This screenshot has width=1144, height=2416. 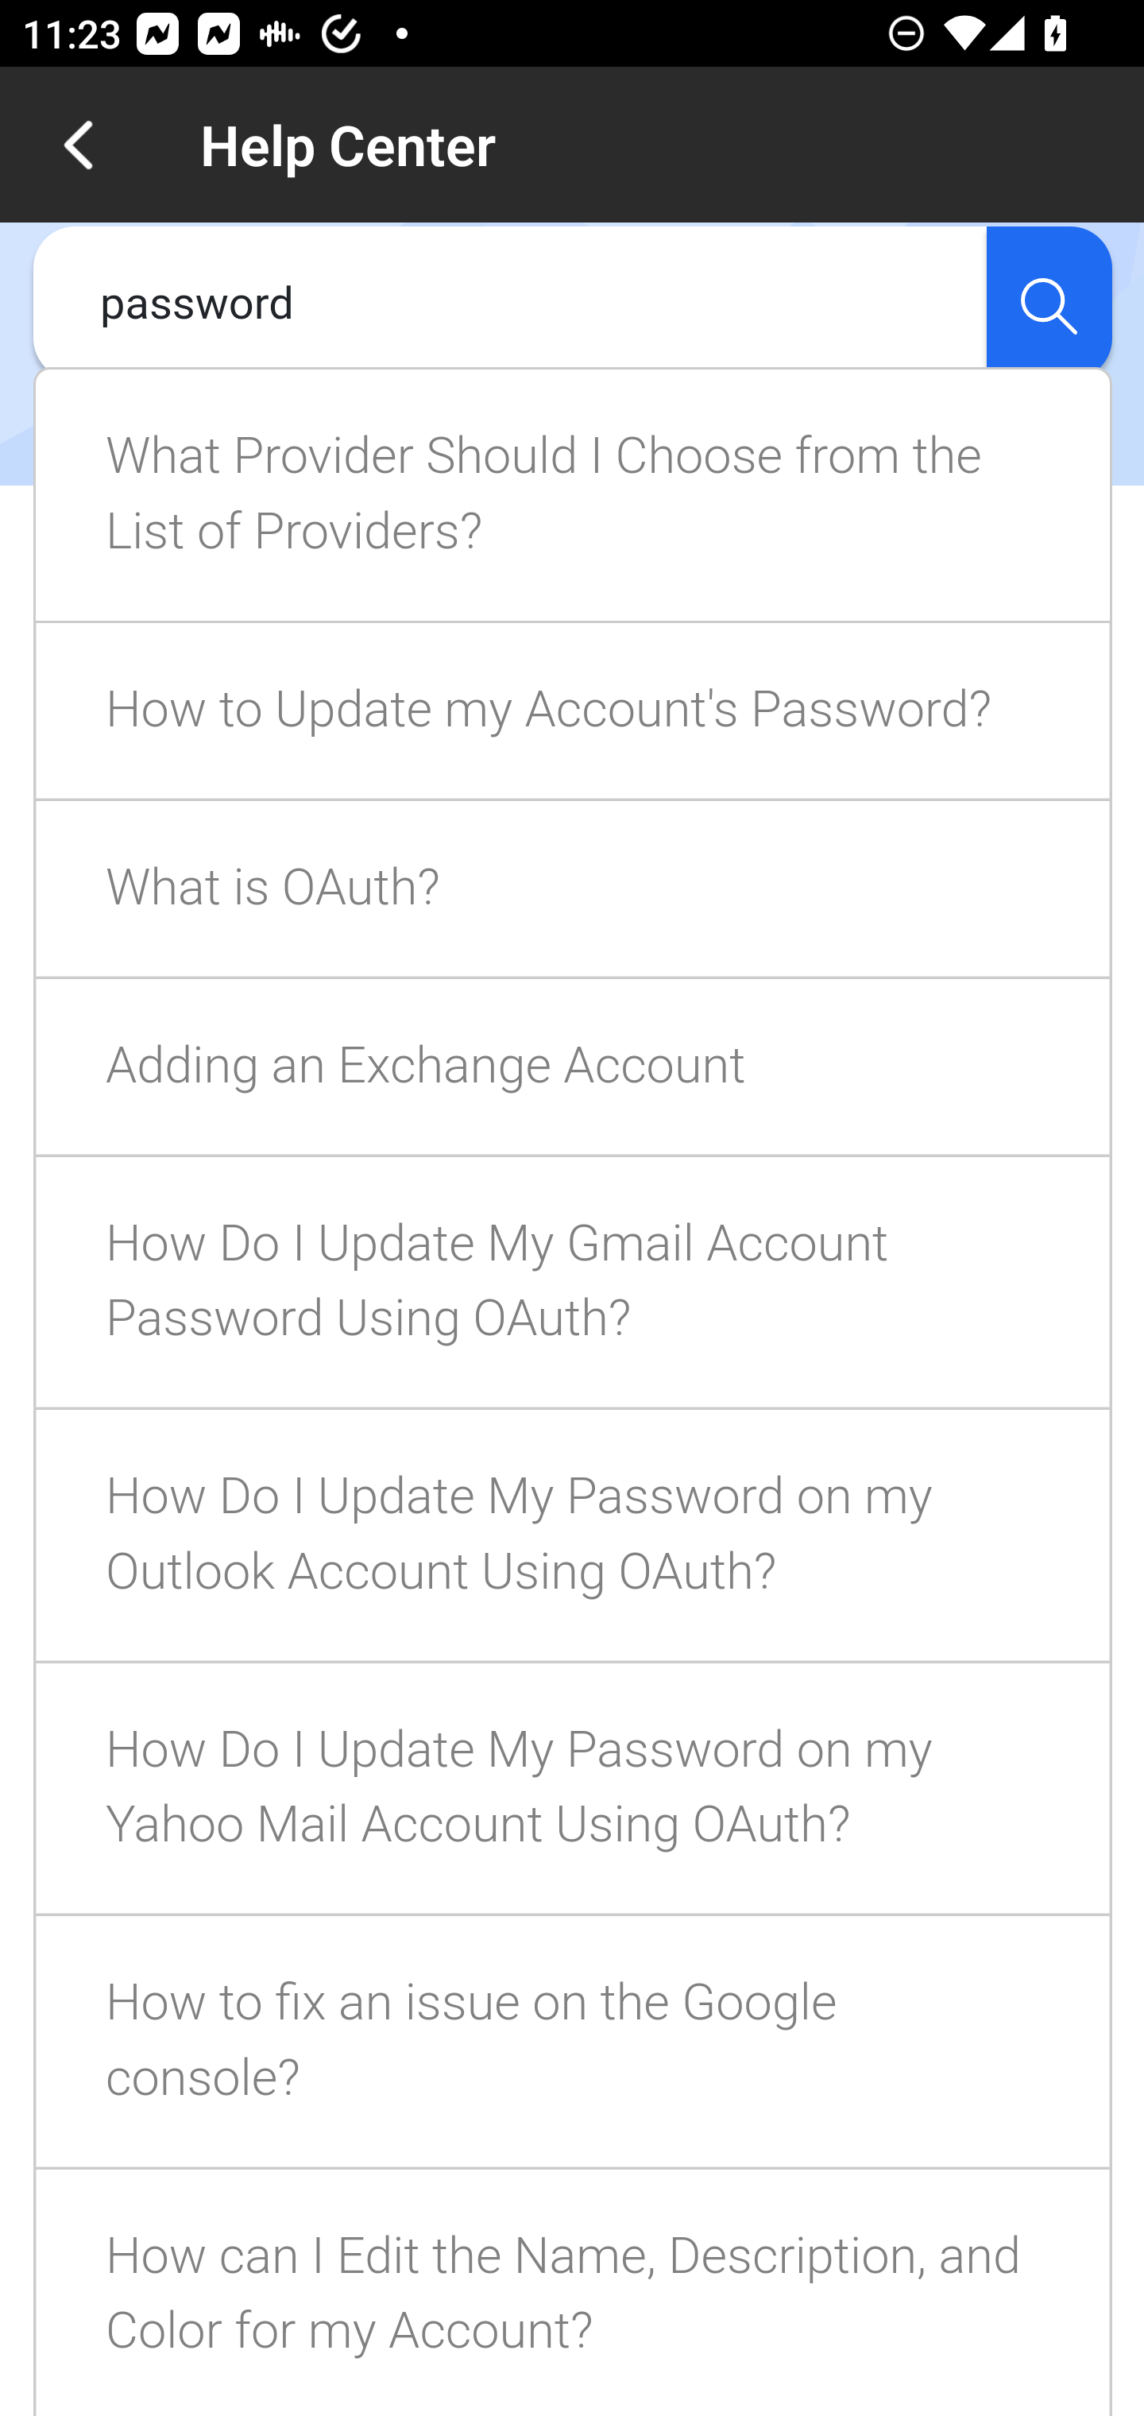 I want to click on How to Update my Account's Password?, so click(x=574, y=712).